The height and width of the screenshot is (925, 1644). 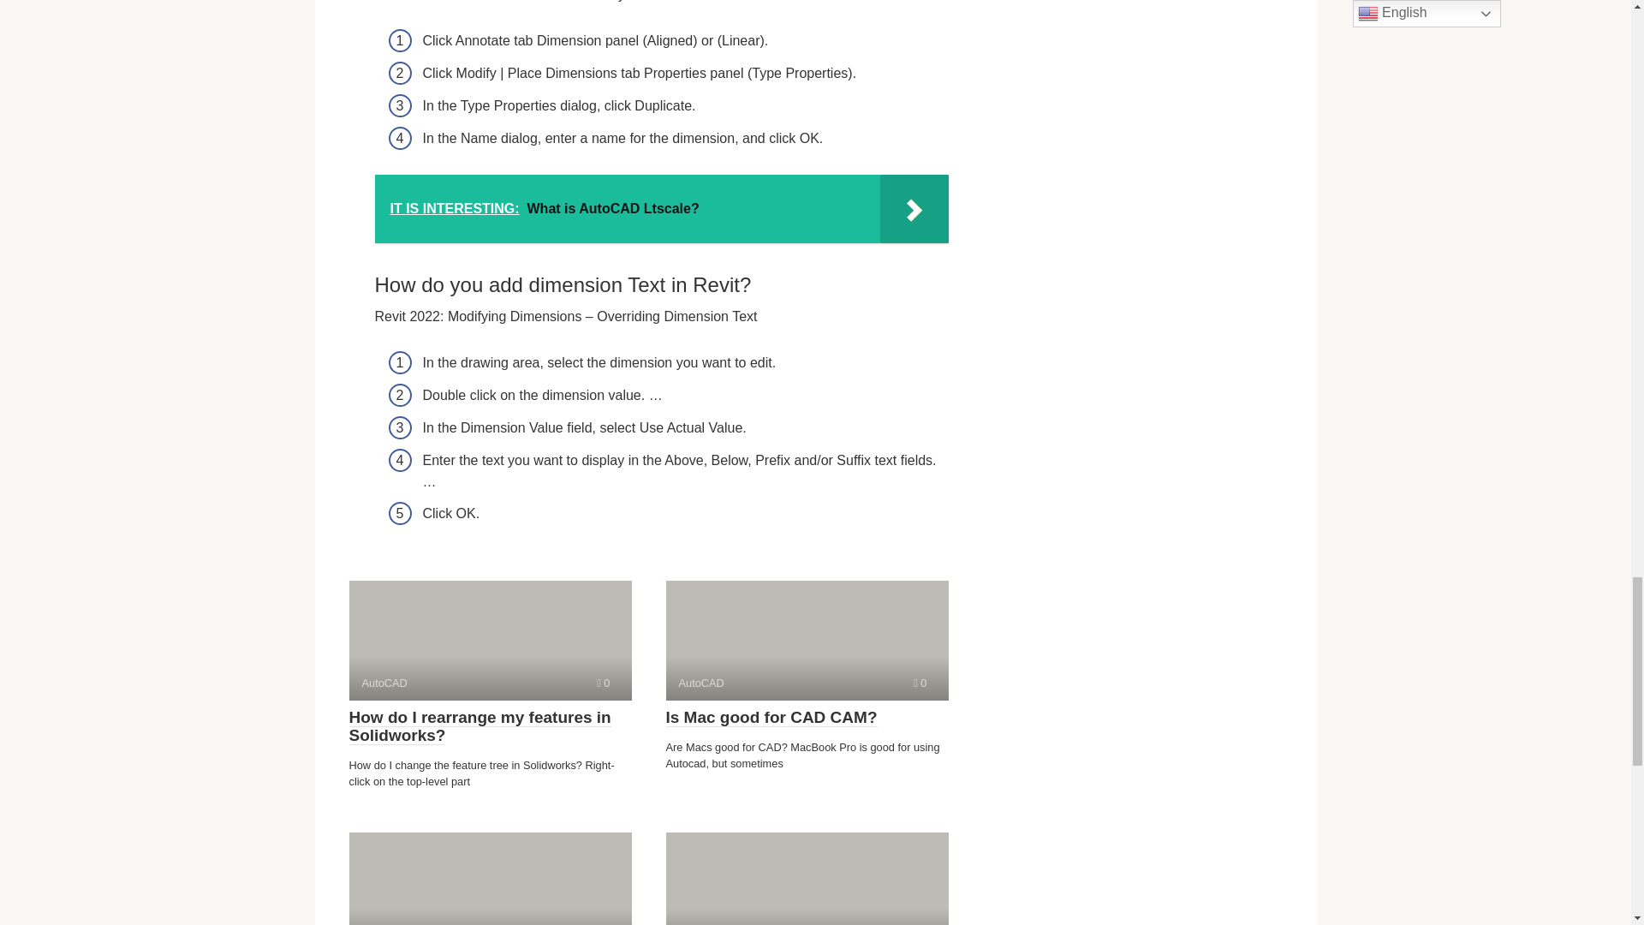 I want to click on Comments, so click(x=490, y=641).